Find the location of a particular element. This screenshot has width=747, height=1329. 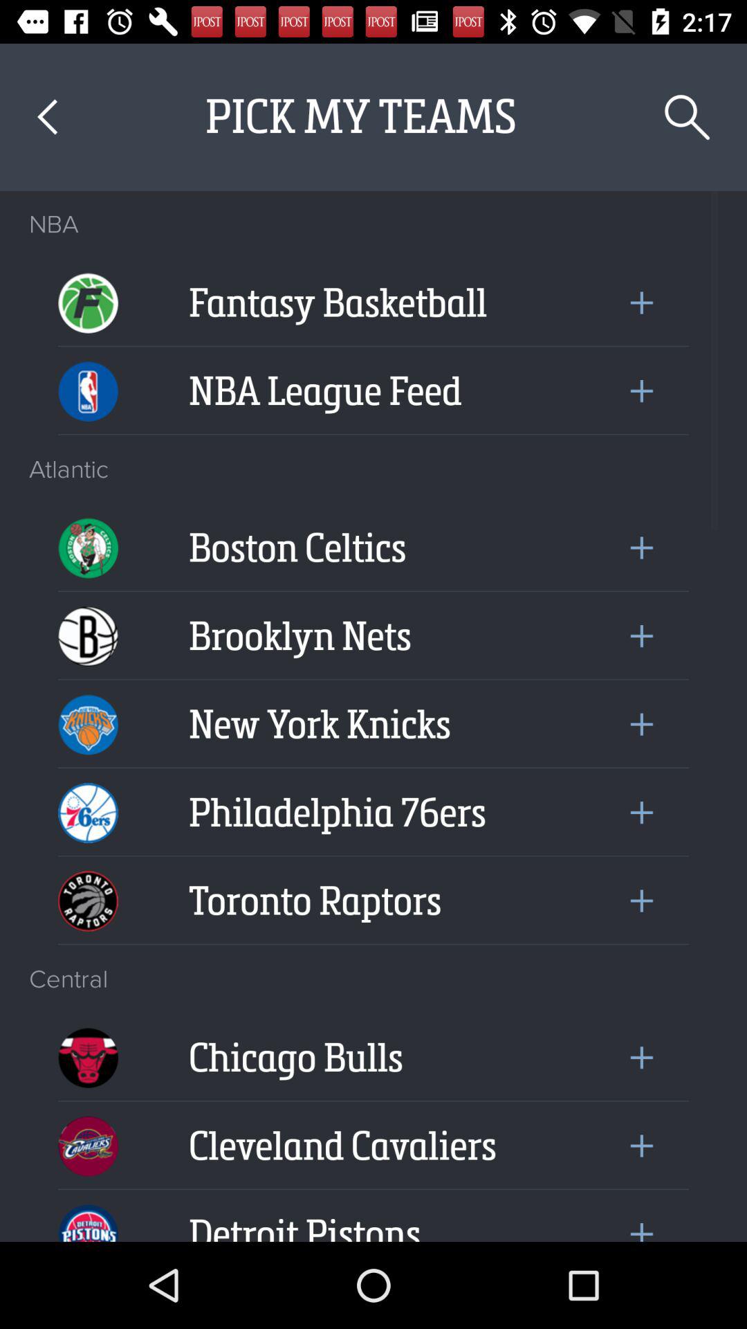

select the 76ers is located at coordinates (88, 803).